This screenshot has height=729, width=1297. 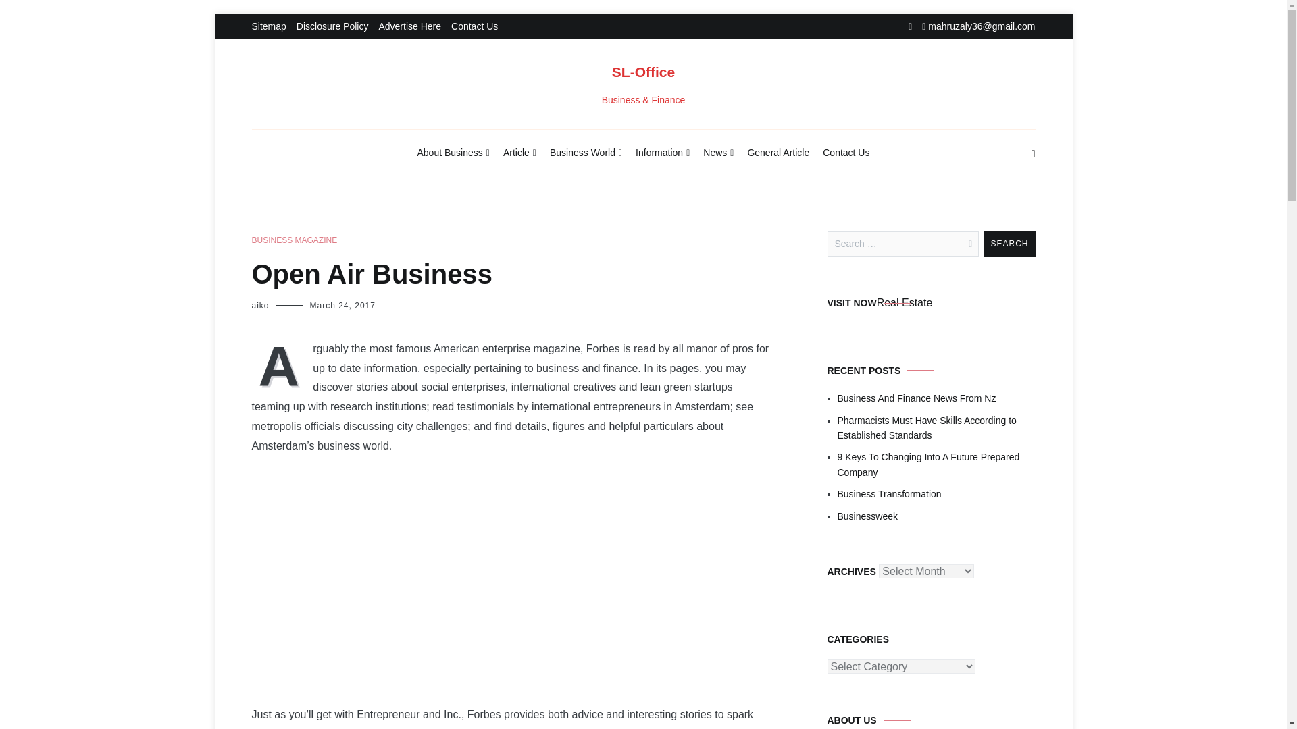 What do you see at coordinates (474, 26) in the screenshot?
I see `Contact Us` at bounding box center [474, 26].